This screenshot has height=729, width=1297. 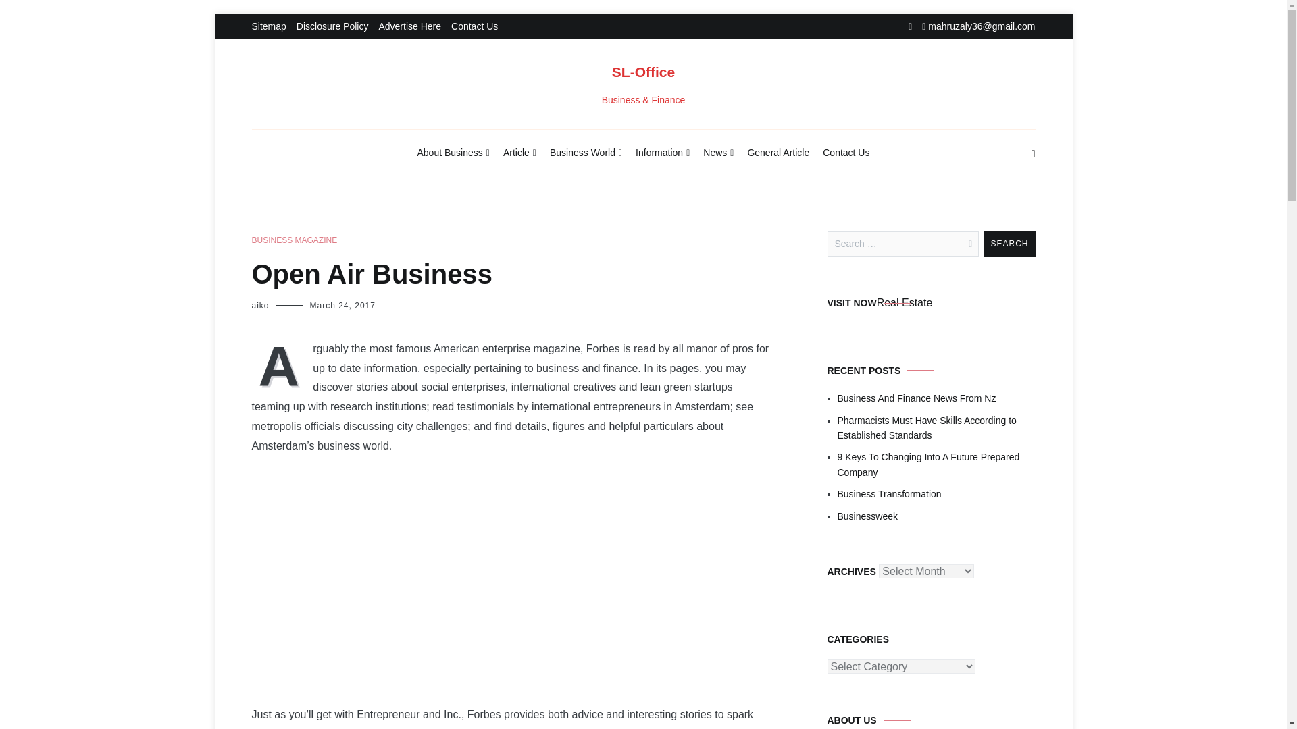 What do you see at coordinates (474, 26) in the screenshot?
I see `Contact Us` at bounding box center [474, 26].